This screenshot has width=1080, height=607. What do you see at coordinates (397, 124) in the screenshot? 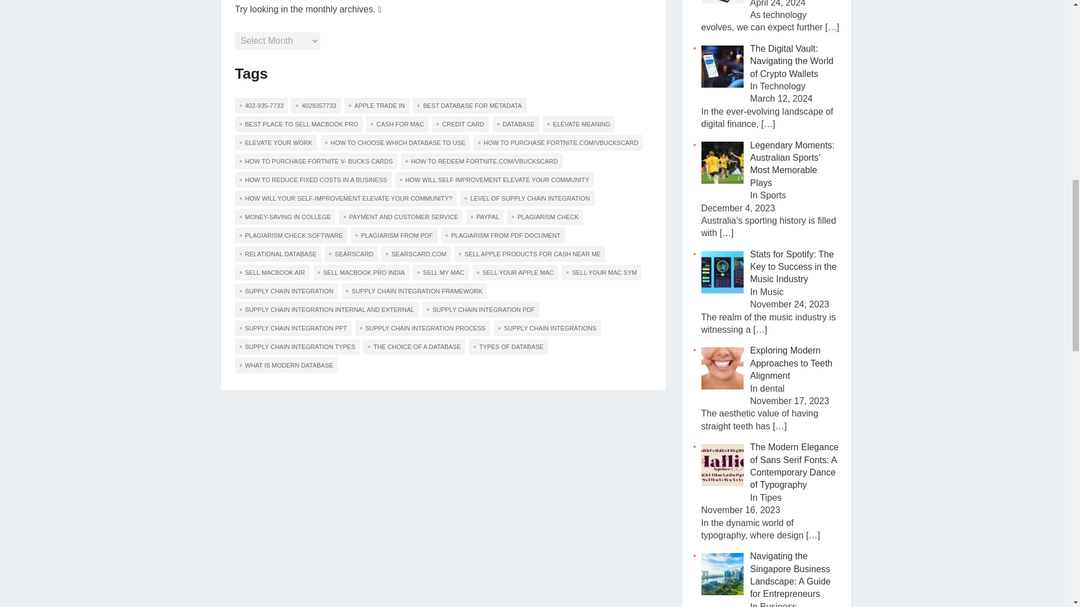
I see `CASH FOR MAC` at bounding box center [397, 124].